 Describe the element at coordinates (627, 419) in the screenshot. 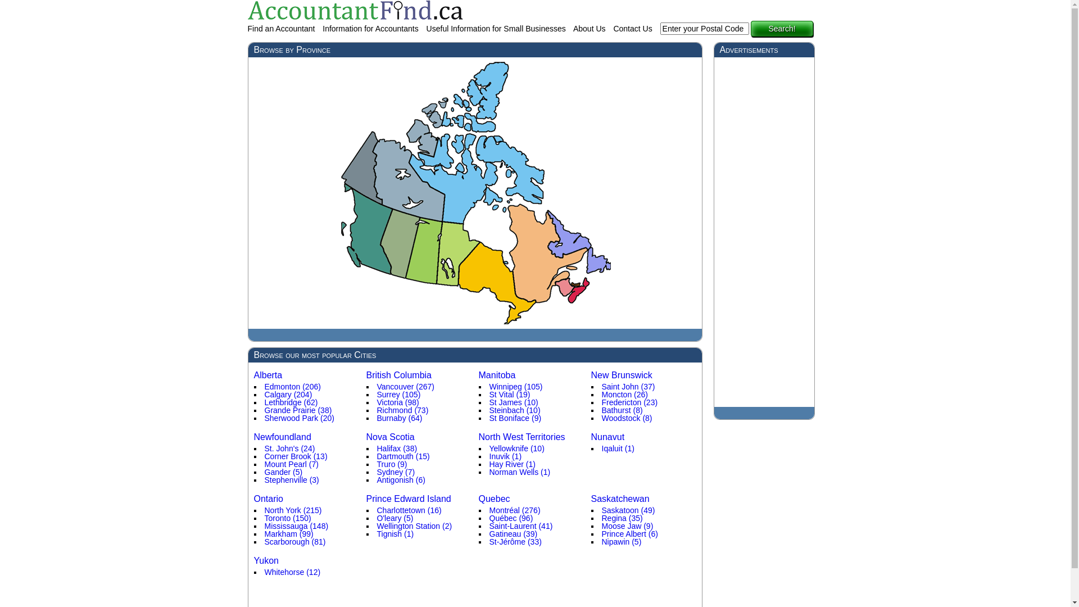

I see `Woodstock (8)` at that location.